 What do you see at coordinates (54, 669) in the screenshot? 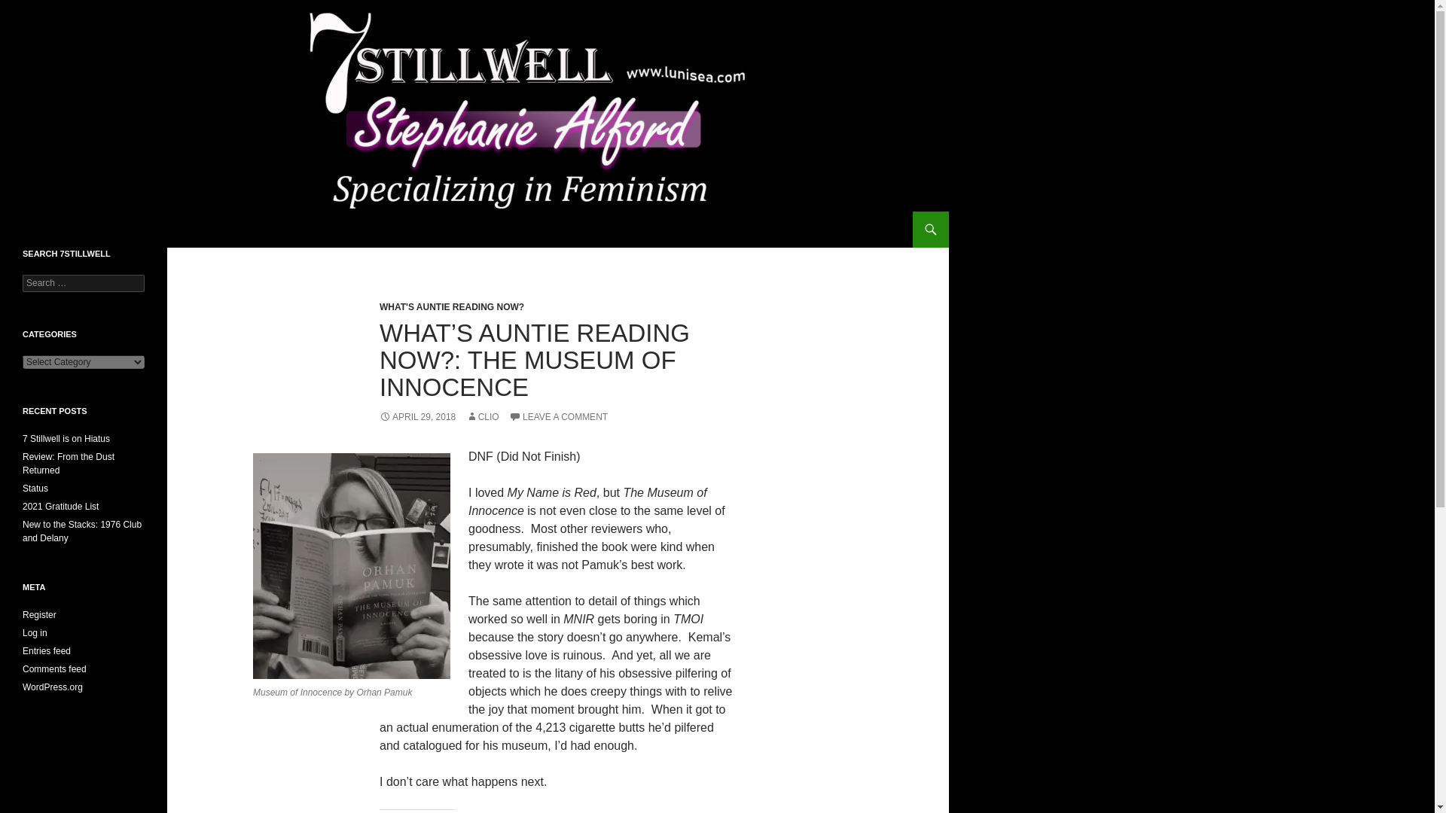
I see `Comments feed` at bounding box center [54, 669].